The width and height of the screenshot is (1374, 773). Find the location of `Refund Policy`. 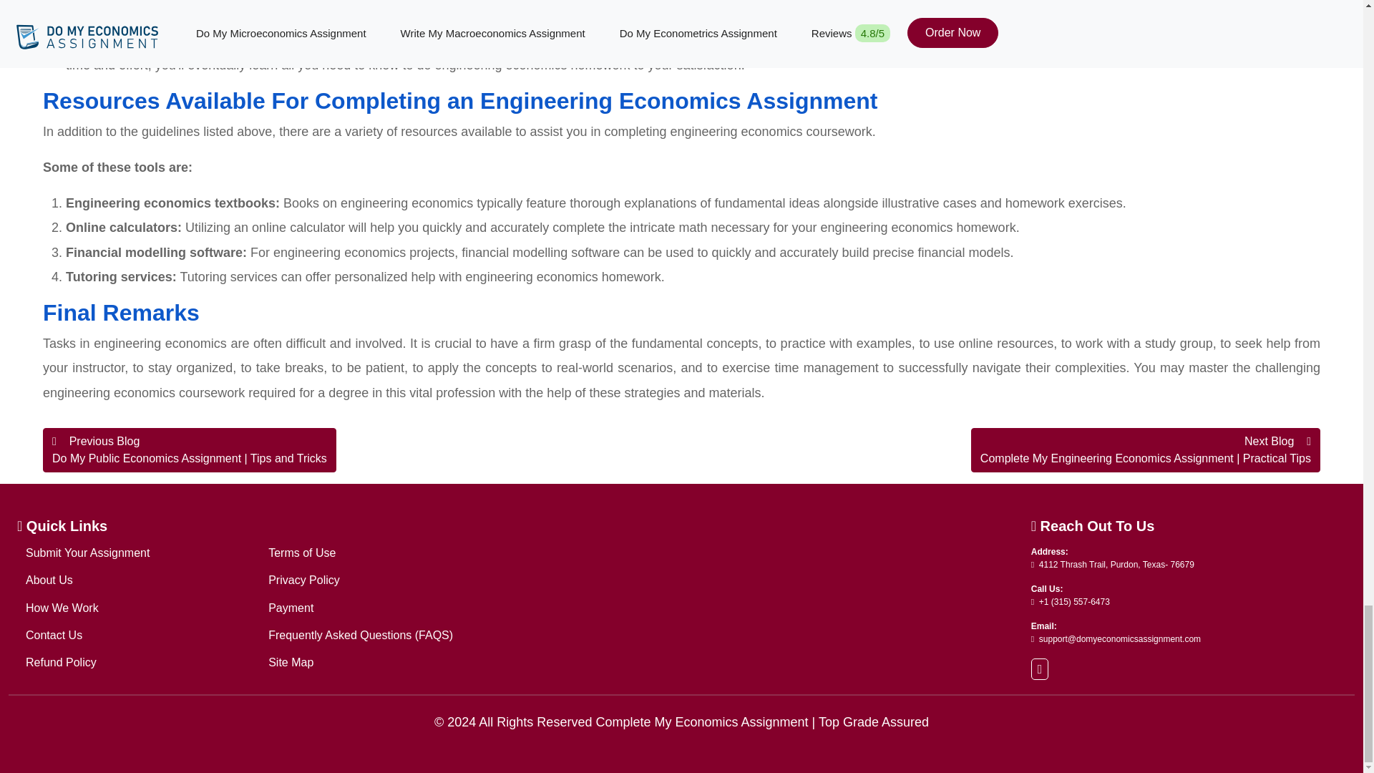

Refund Policy is located at coordinates (61, 662).